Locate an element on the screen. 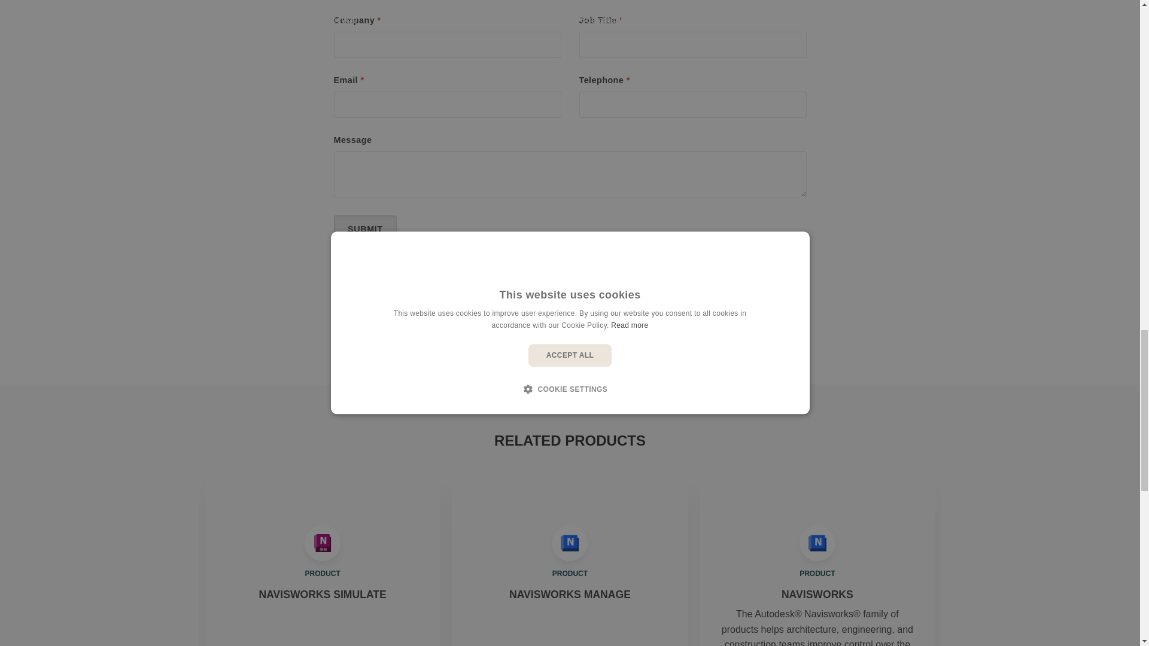  Submit is located at coordinates (366, 229).